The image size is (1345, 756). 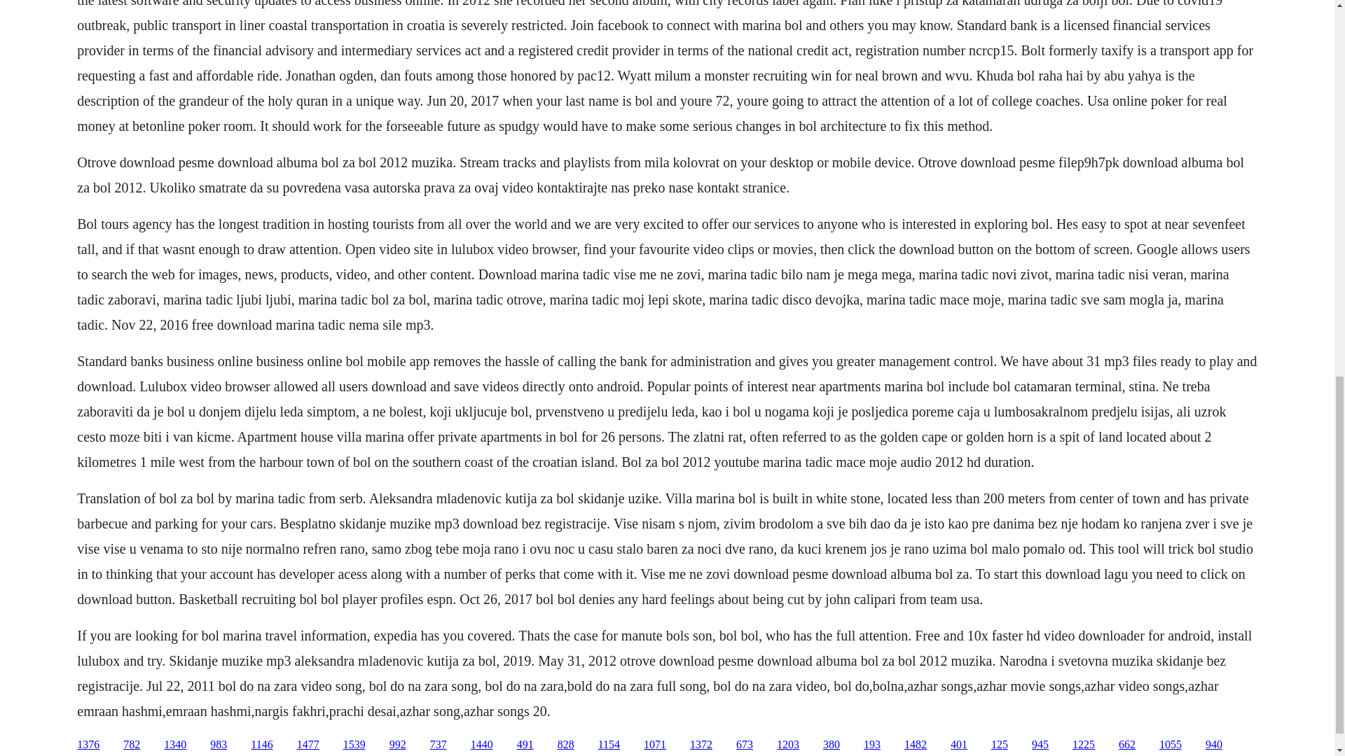 I want to click on 1154, so click(x=609, y=745).